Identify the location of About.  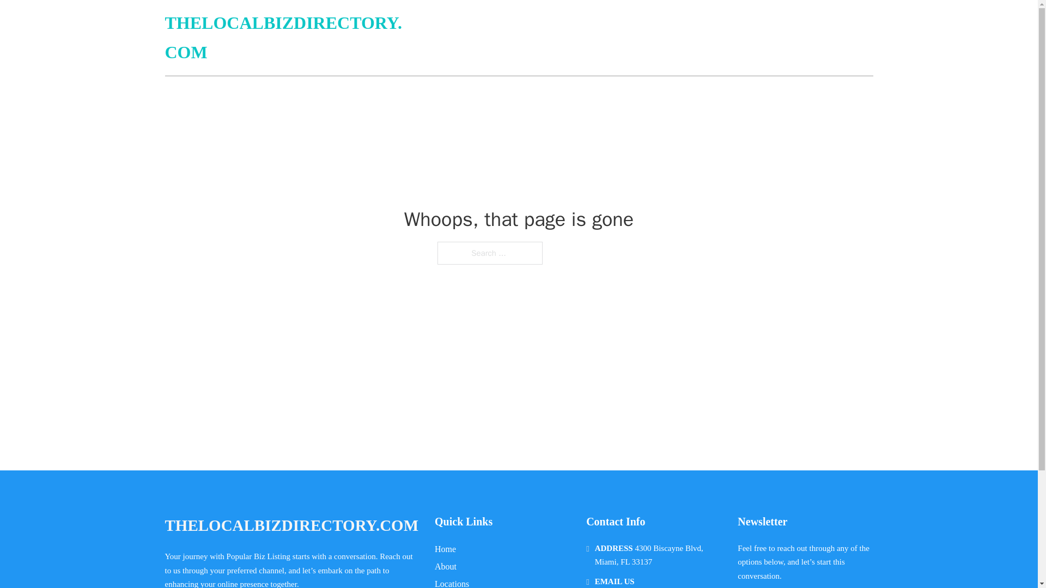
(446, 566).